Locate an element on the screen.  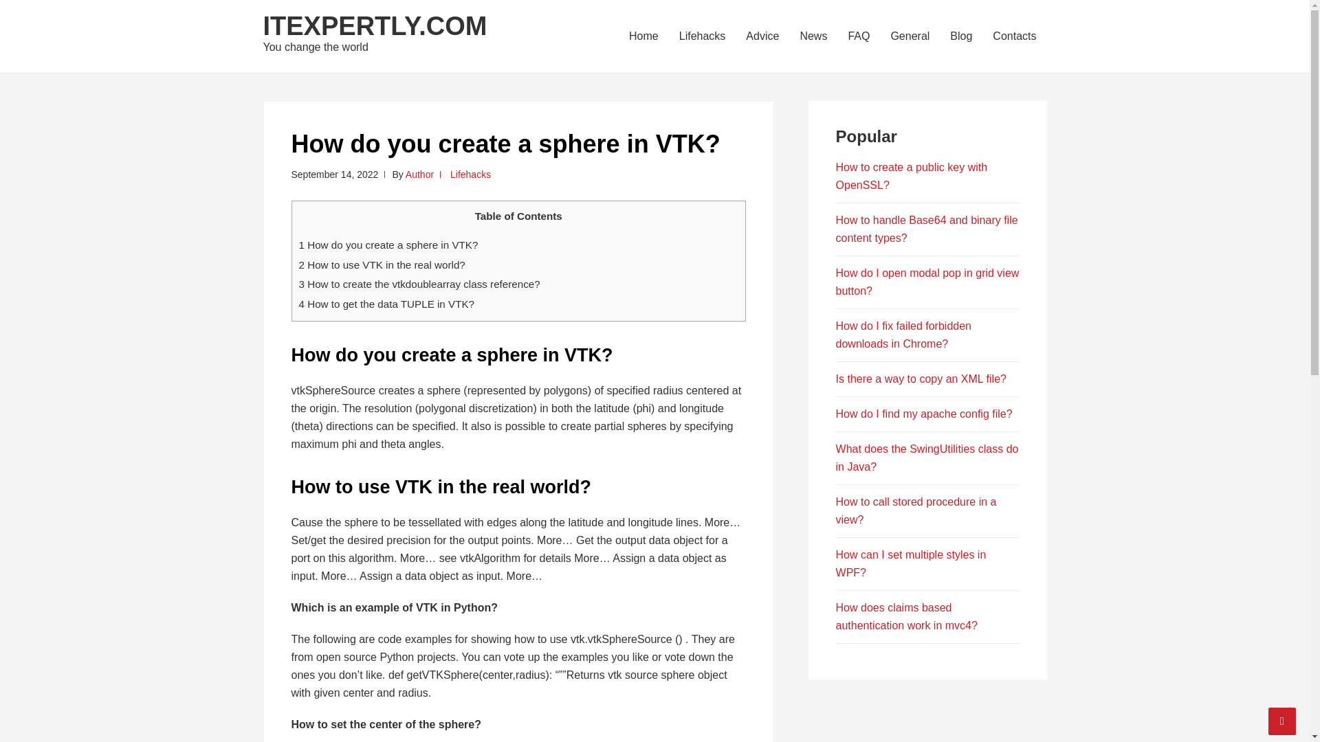
Lifehacks is located at coordinates (703, 36).